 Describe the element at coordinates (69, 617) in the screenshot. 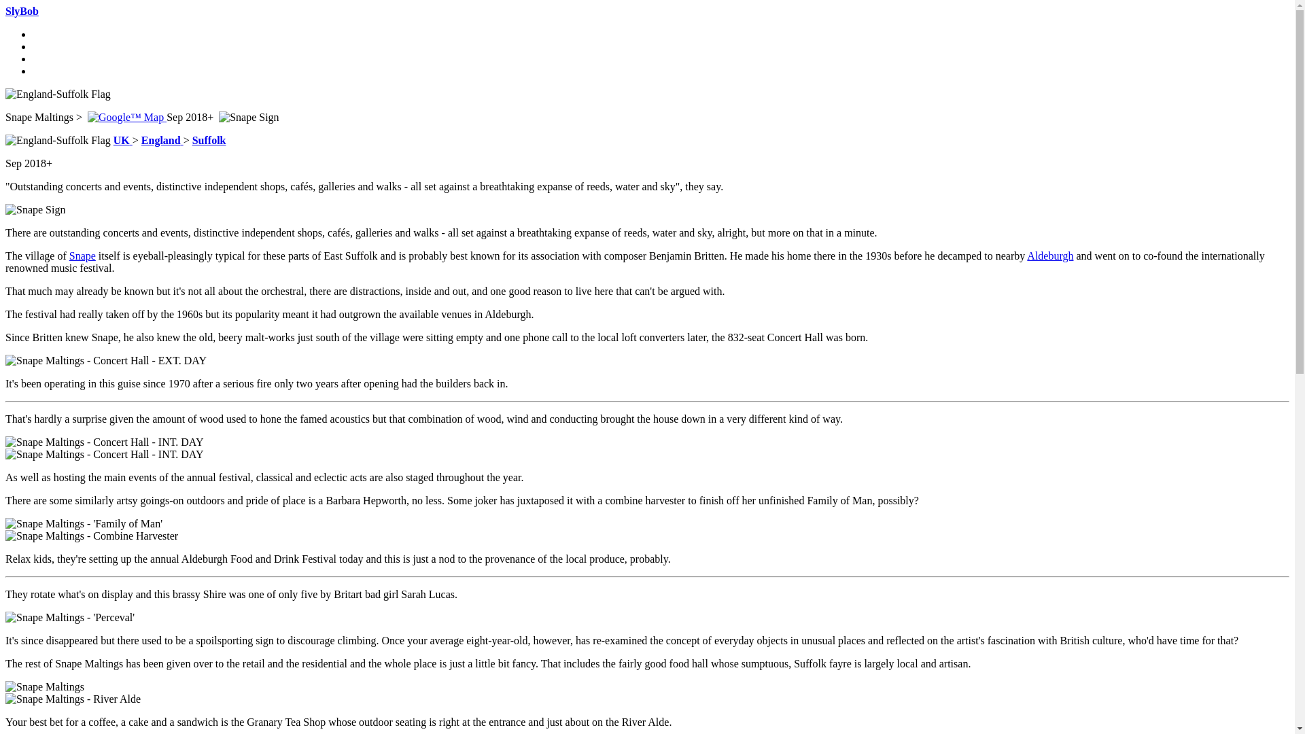

I see `Snape Maltings - 'Perceval'` at that location.